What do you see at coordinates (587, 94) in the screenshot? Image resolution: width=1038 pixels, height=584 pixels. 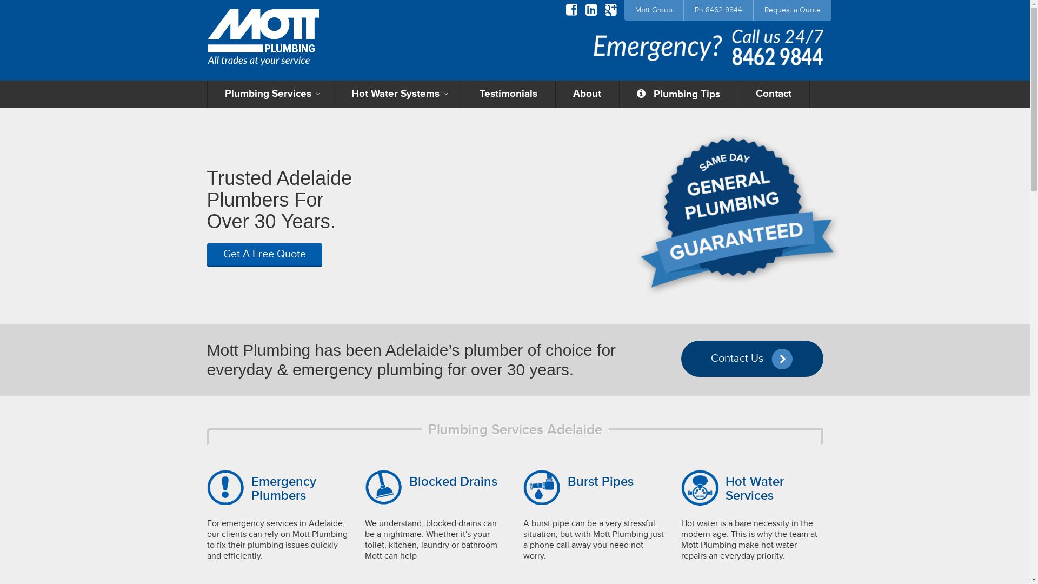 I see `About` at bounding box center [587, 94].